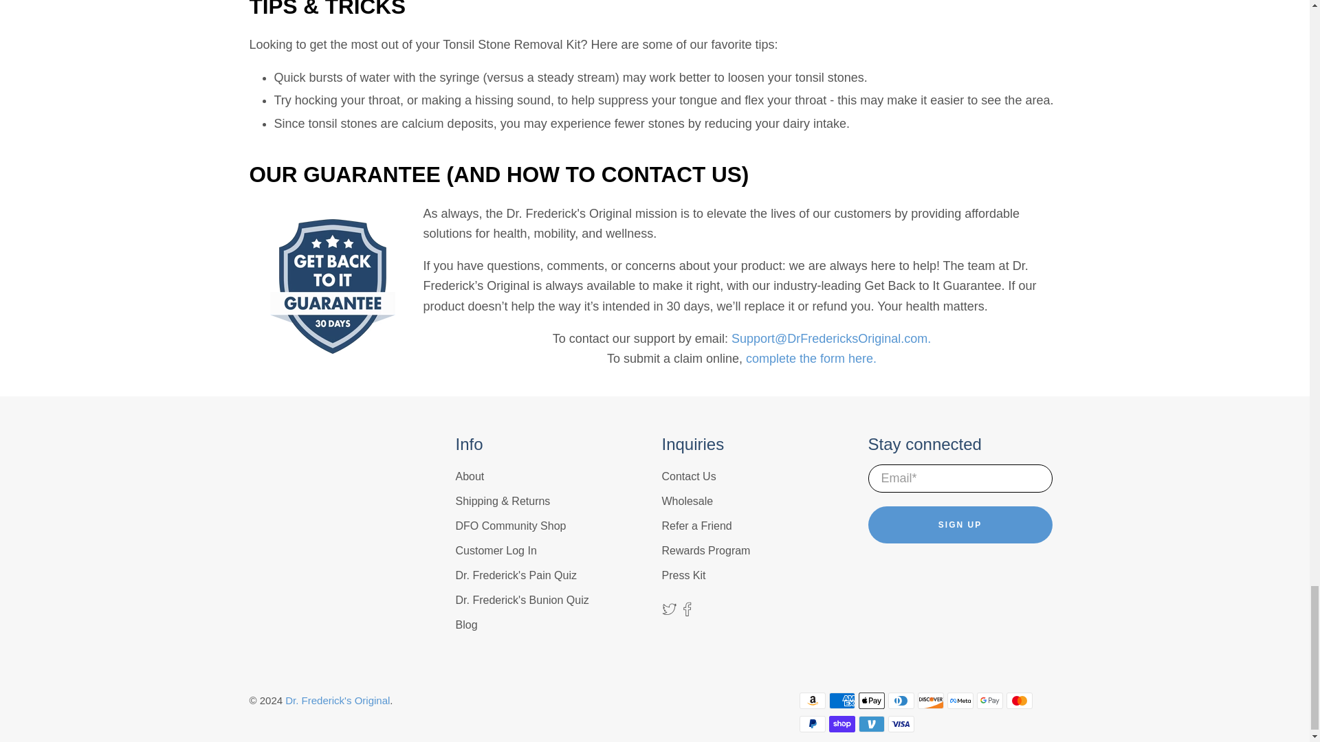  Describe the element at coordinates (841, 724) in the screenshot. I see `Shop Pay` at that location.